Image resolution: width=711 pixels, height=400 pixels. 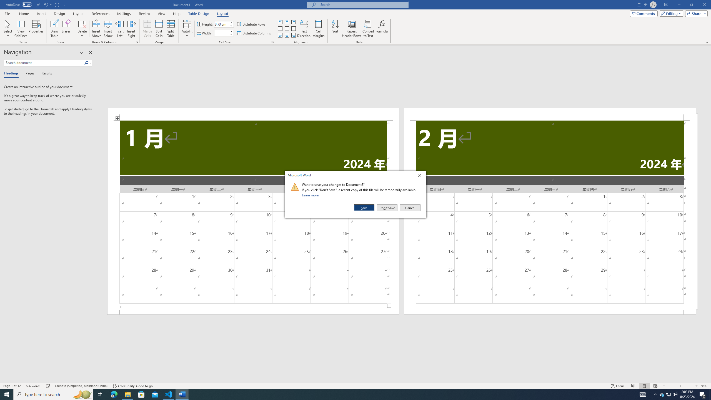 I want to click on Header -Section 1-, so click(x=253, y=114).